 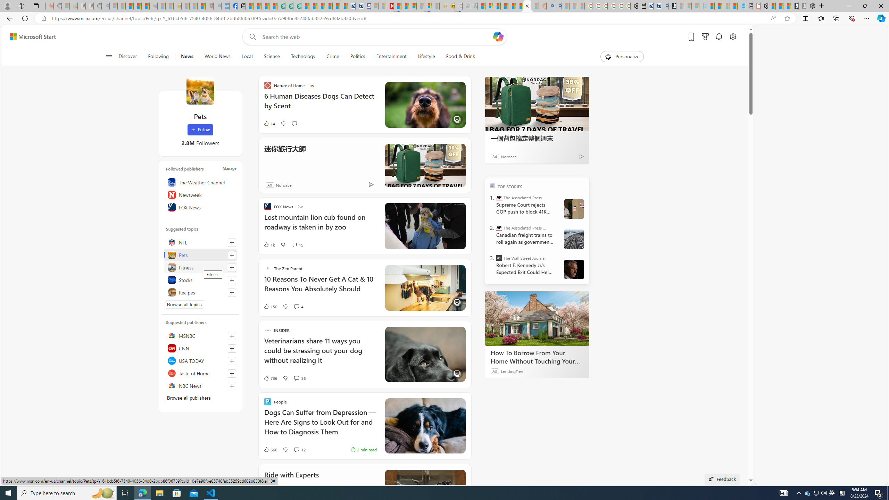 I want to click on Dislike, so click(x=285, y=450).